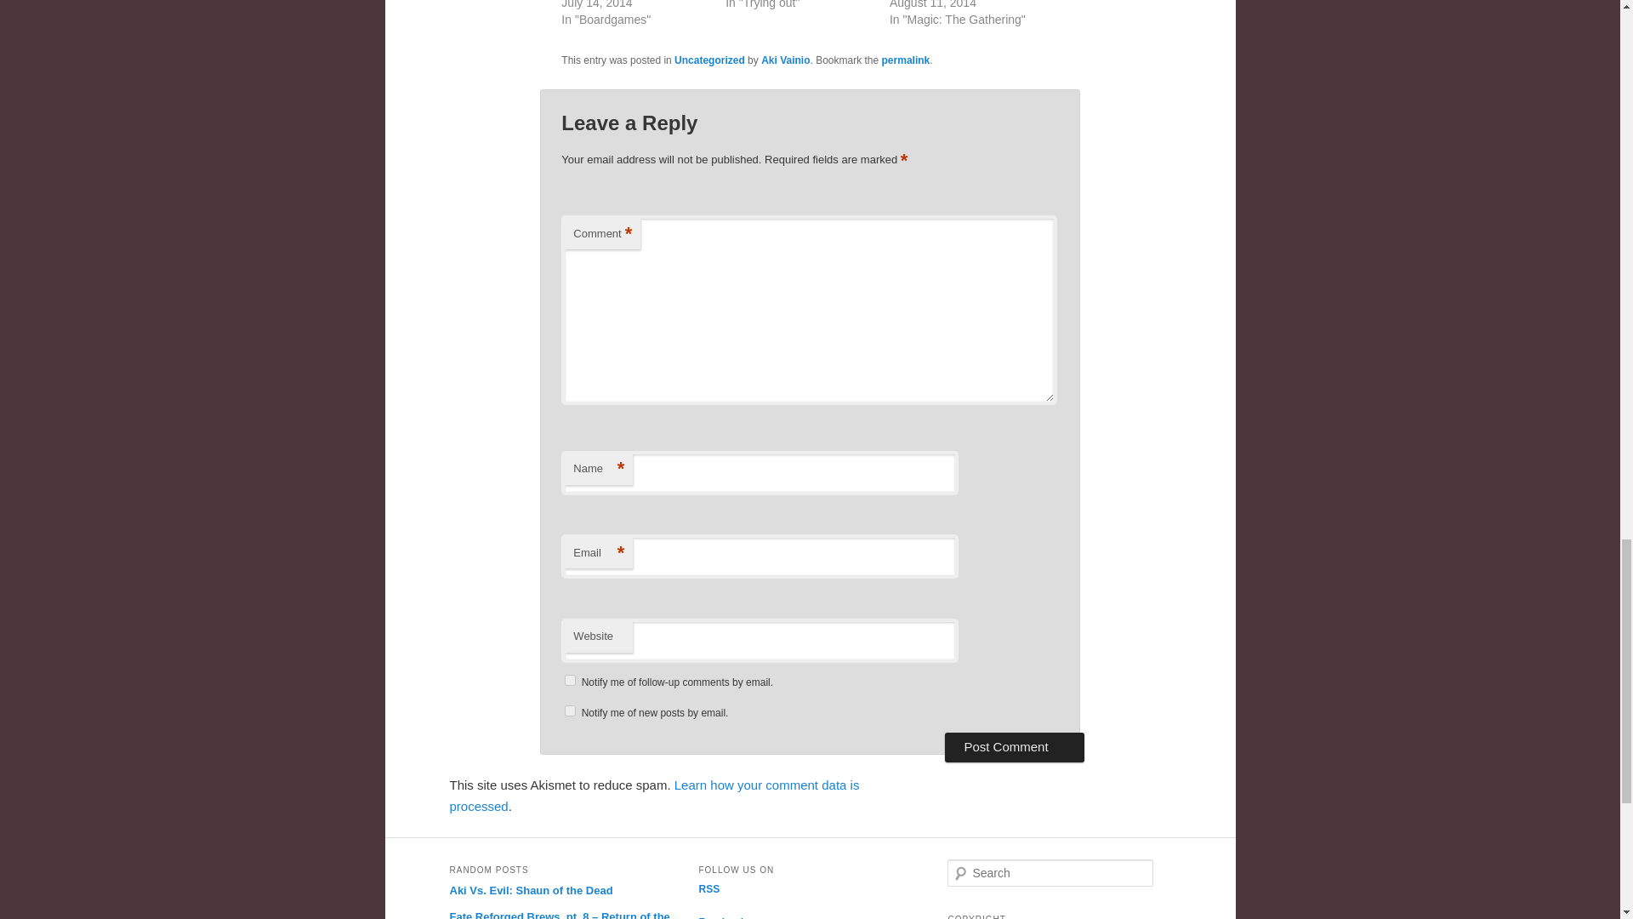 This screenshot has height=919, width=1633. What do you see at coordinates (570, 711) in the screenshot?
I see `subscribe` at bounding box center [570, 711].